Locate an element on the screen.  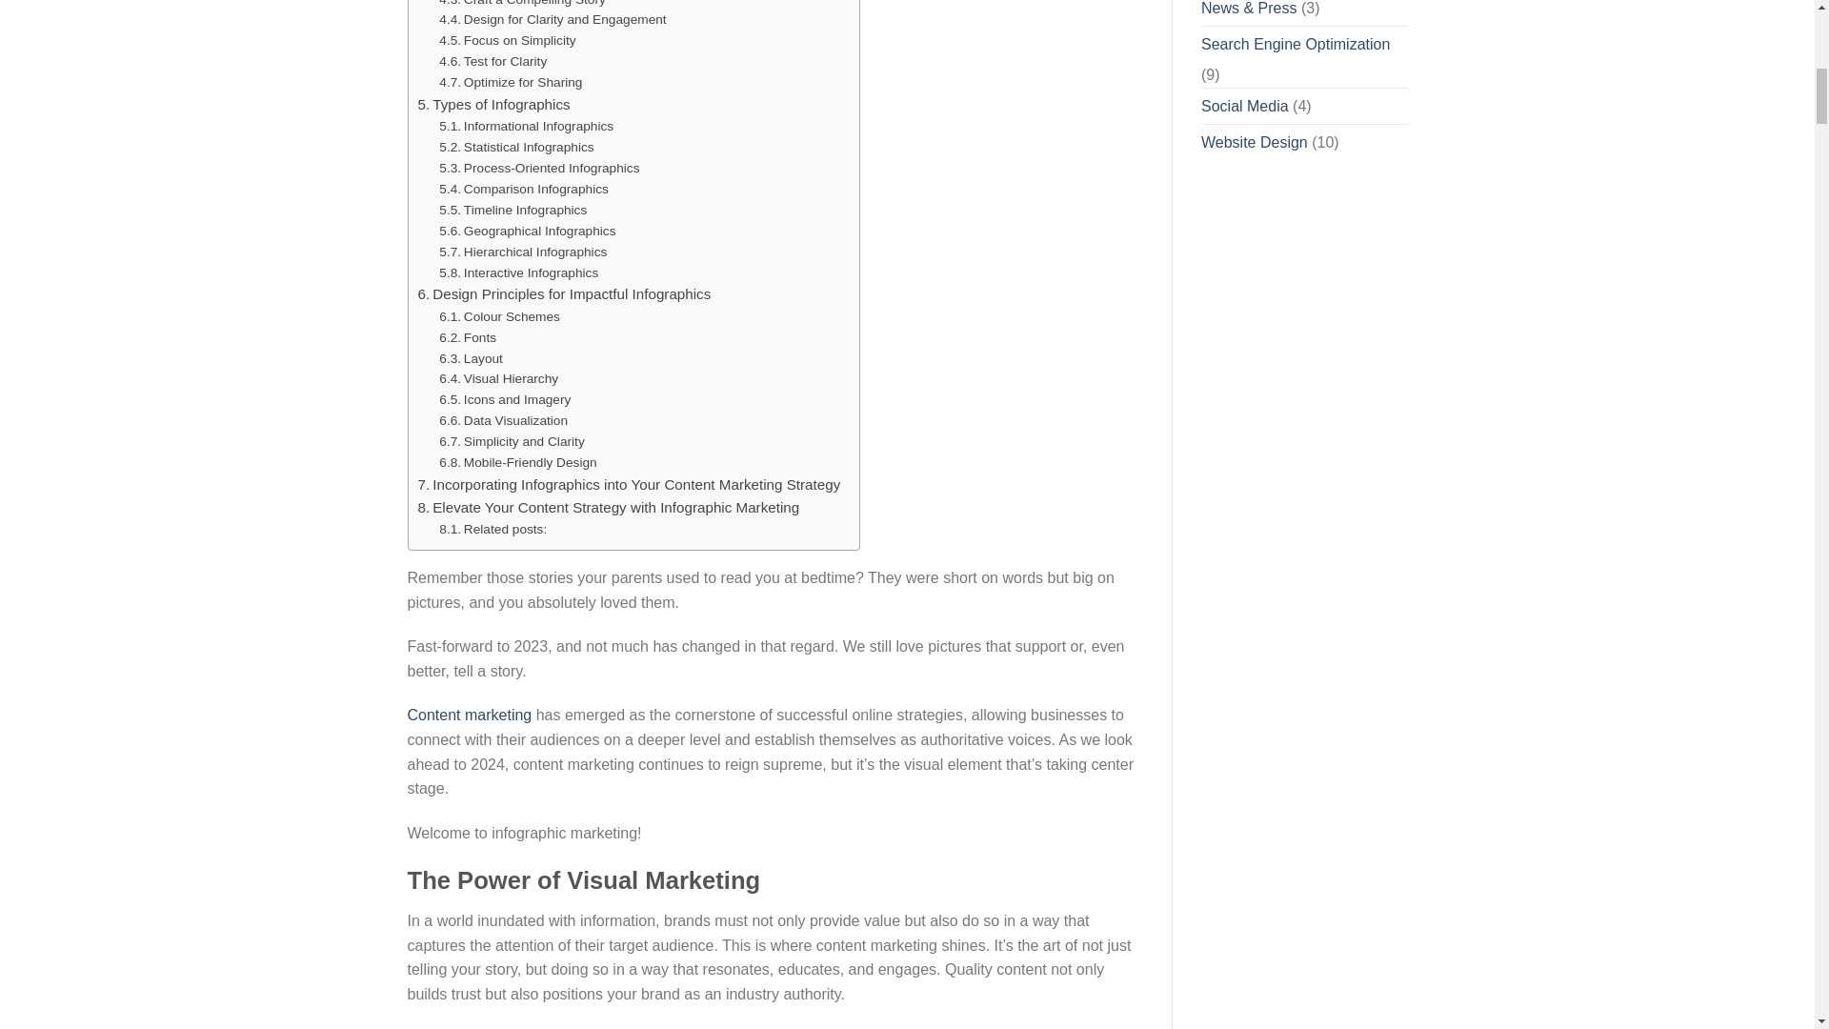
Process-Oriented Infographics is located at coordinates (538, 168).